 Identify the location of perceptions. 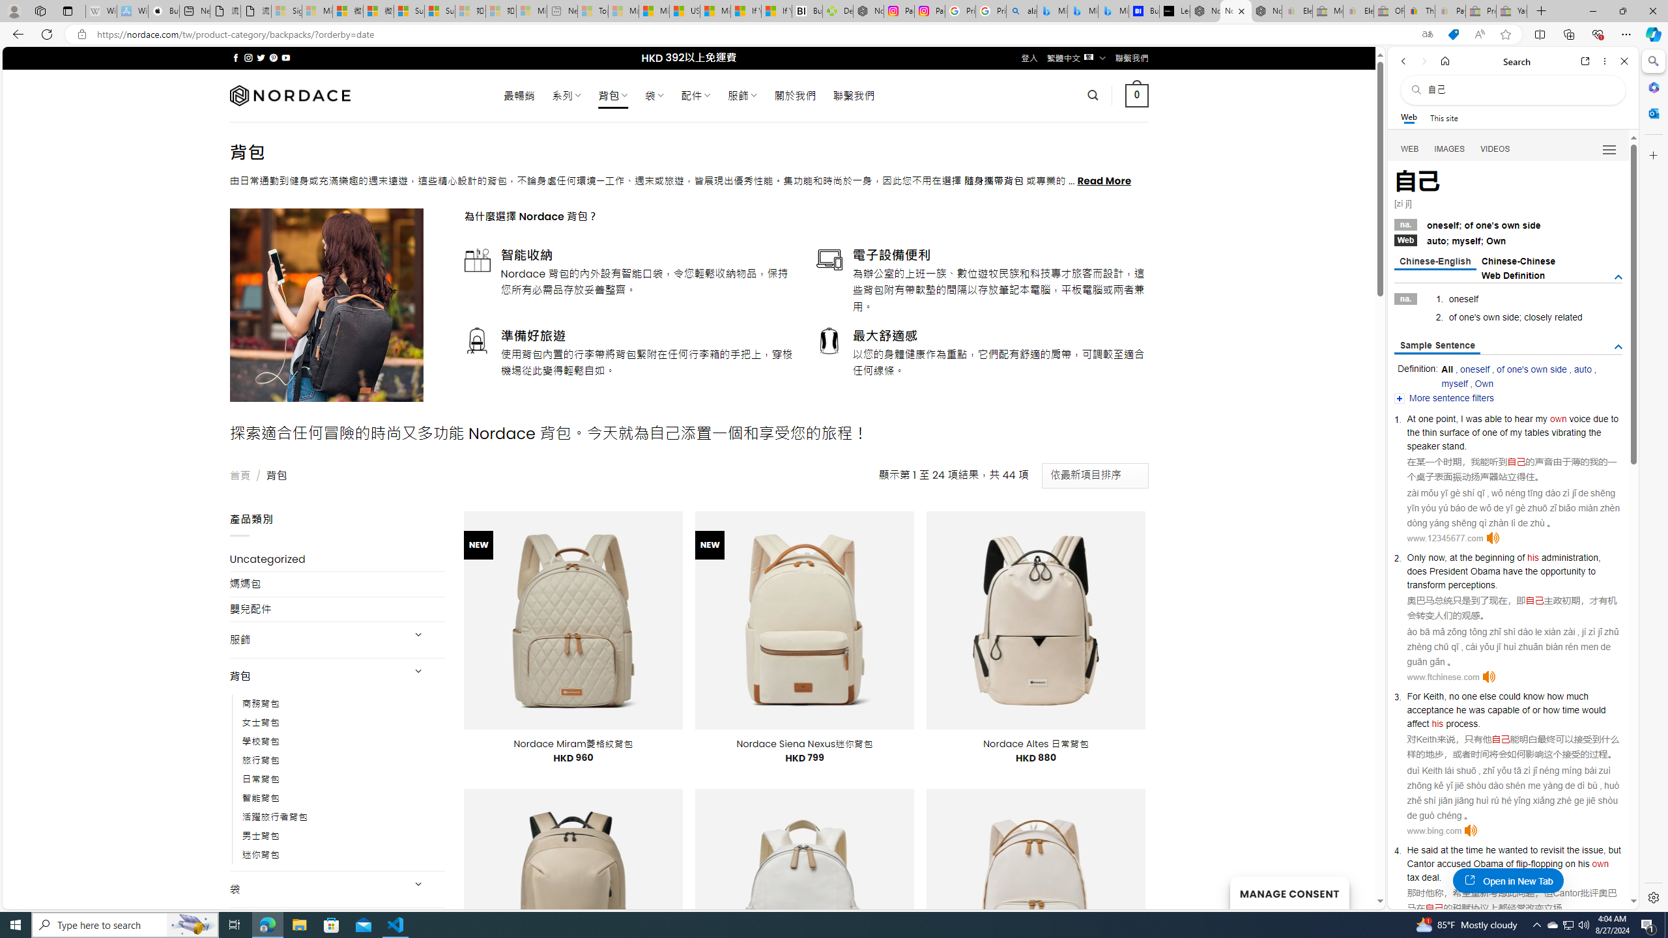
(1471, 584).